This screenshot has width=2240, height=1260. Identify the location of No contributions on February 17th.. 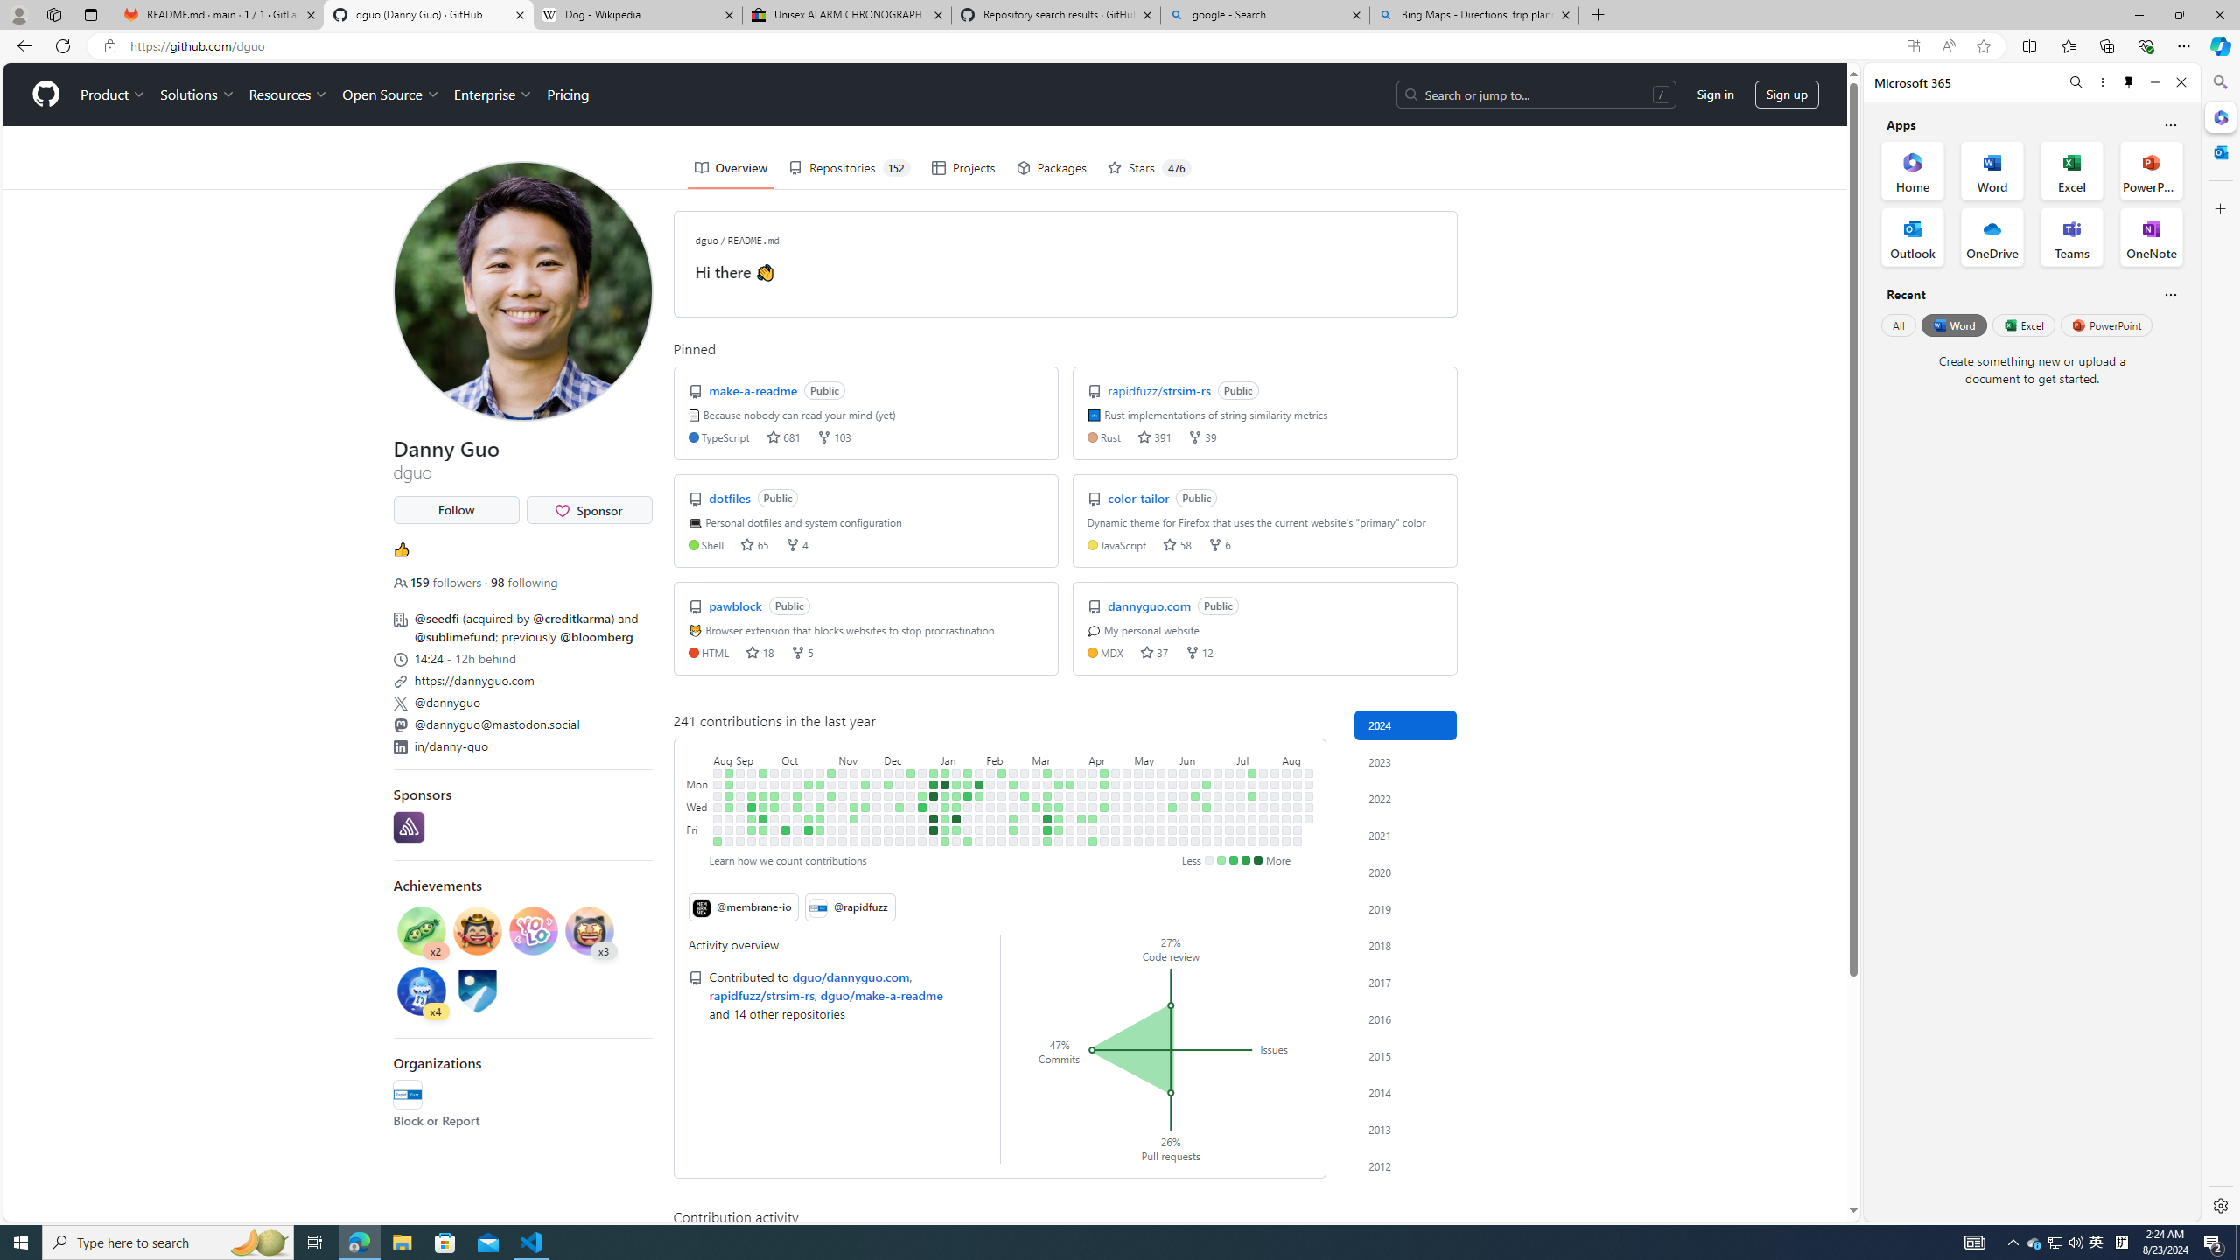
(1003, 842).